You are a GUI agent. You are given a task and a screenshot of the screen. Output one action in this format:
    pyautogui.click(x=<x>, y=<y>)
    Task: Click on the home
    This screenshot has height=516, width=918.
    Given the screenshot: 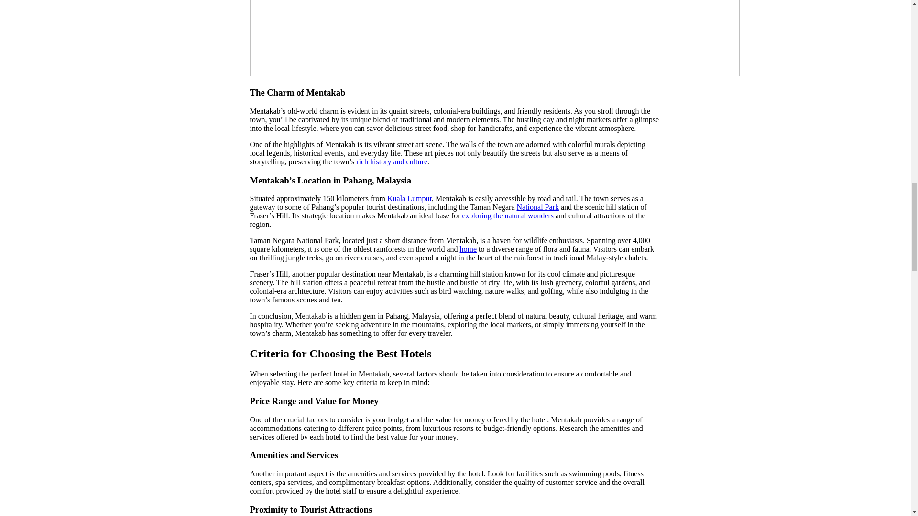 What is the action you would take?
    pyautogui.click(x=469, y=249)
    